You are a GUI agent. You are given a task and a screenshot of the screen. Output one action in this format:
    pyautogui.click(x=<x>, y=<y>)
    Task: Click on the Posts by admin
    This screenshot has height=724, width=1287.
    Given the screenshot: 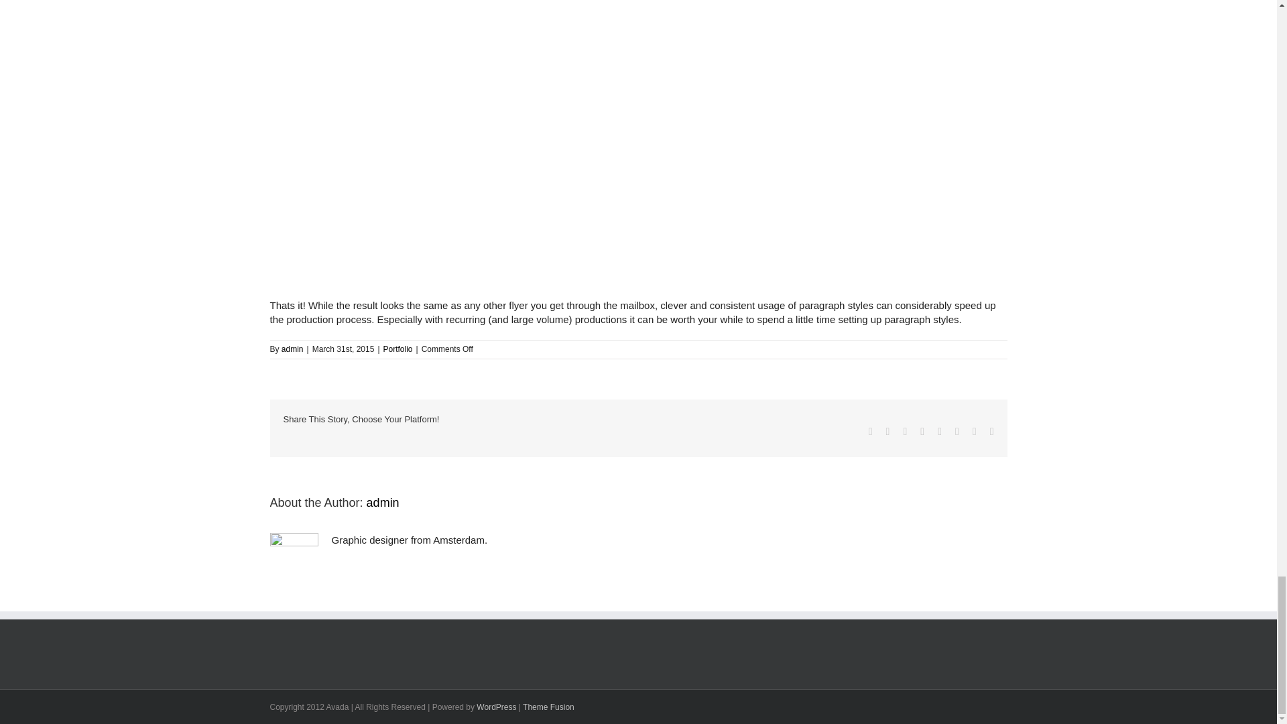 What is the action you would take?
    pyautogui.click(x=383, y=503)
    